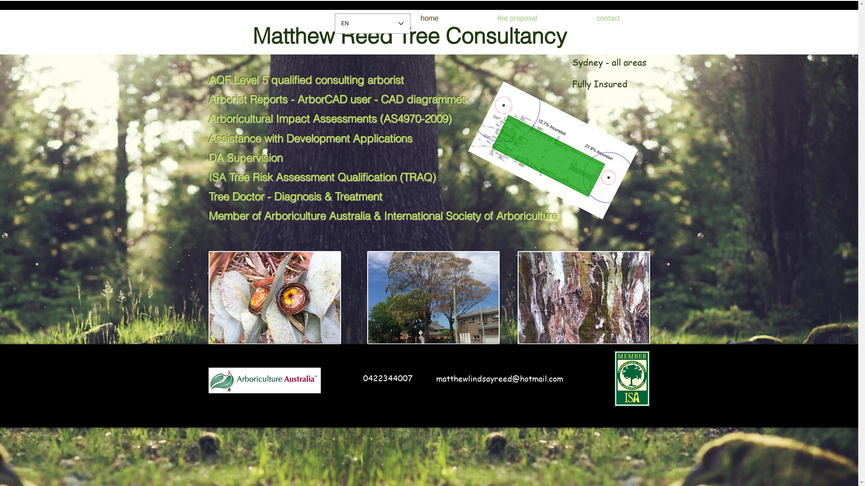  What do you see at coordinates (518, 18) in the screenshot?
I see `fee proposal` at bounding box center [518, 18].